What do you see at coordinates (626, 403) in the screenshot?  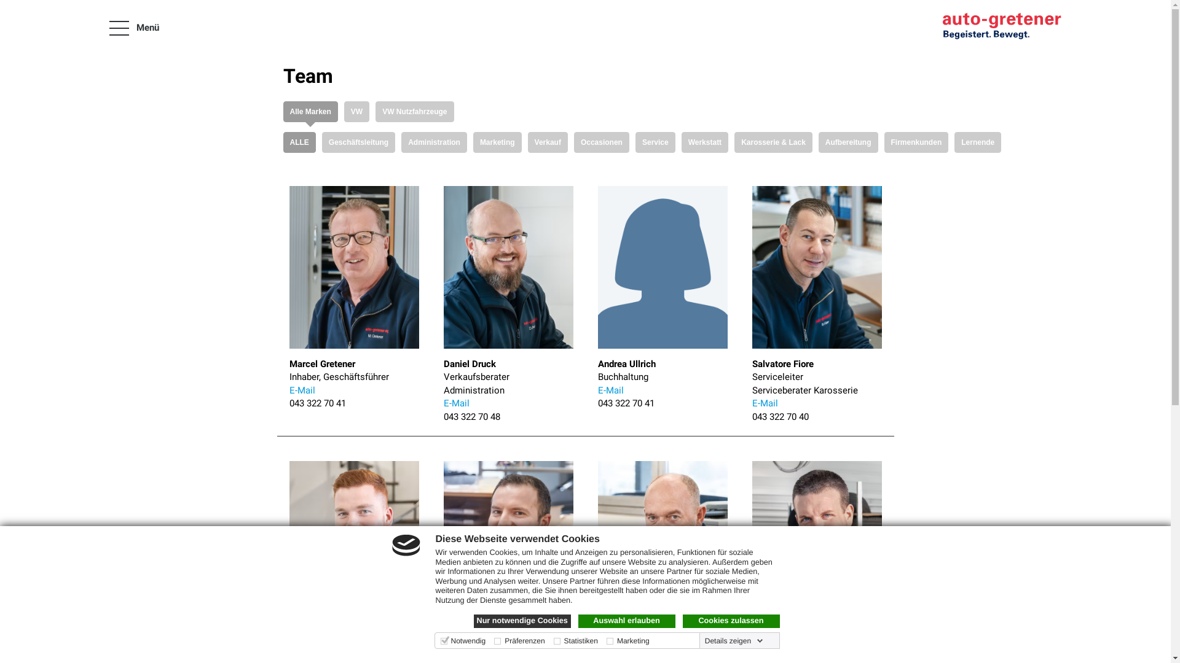 I see `043 322 70 41` at bounding box center [626, 403].